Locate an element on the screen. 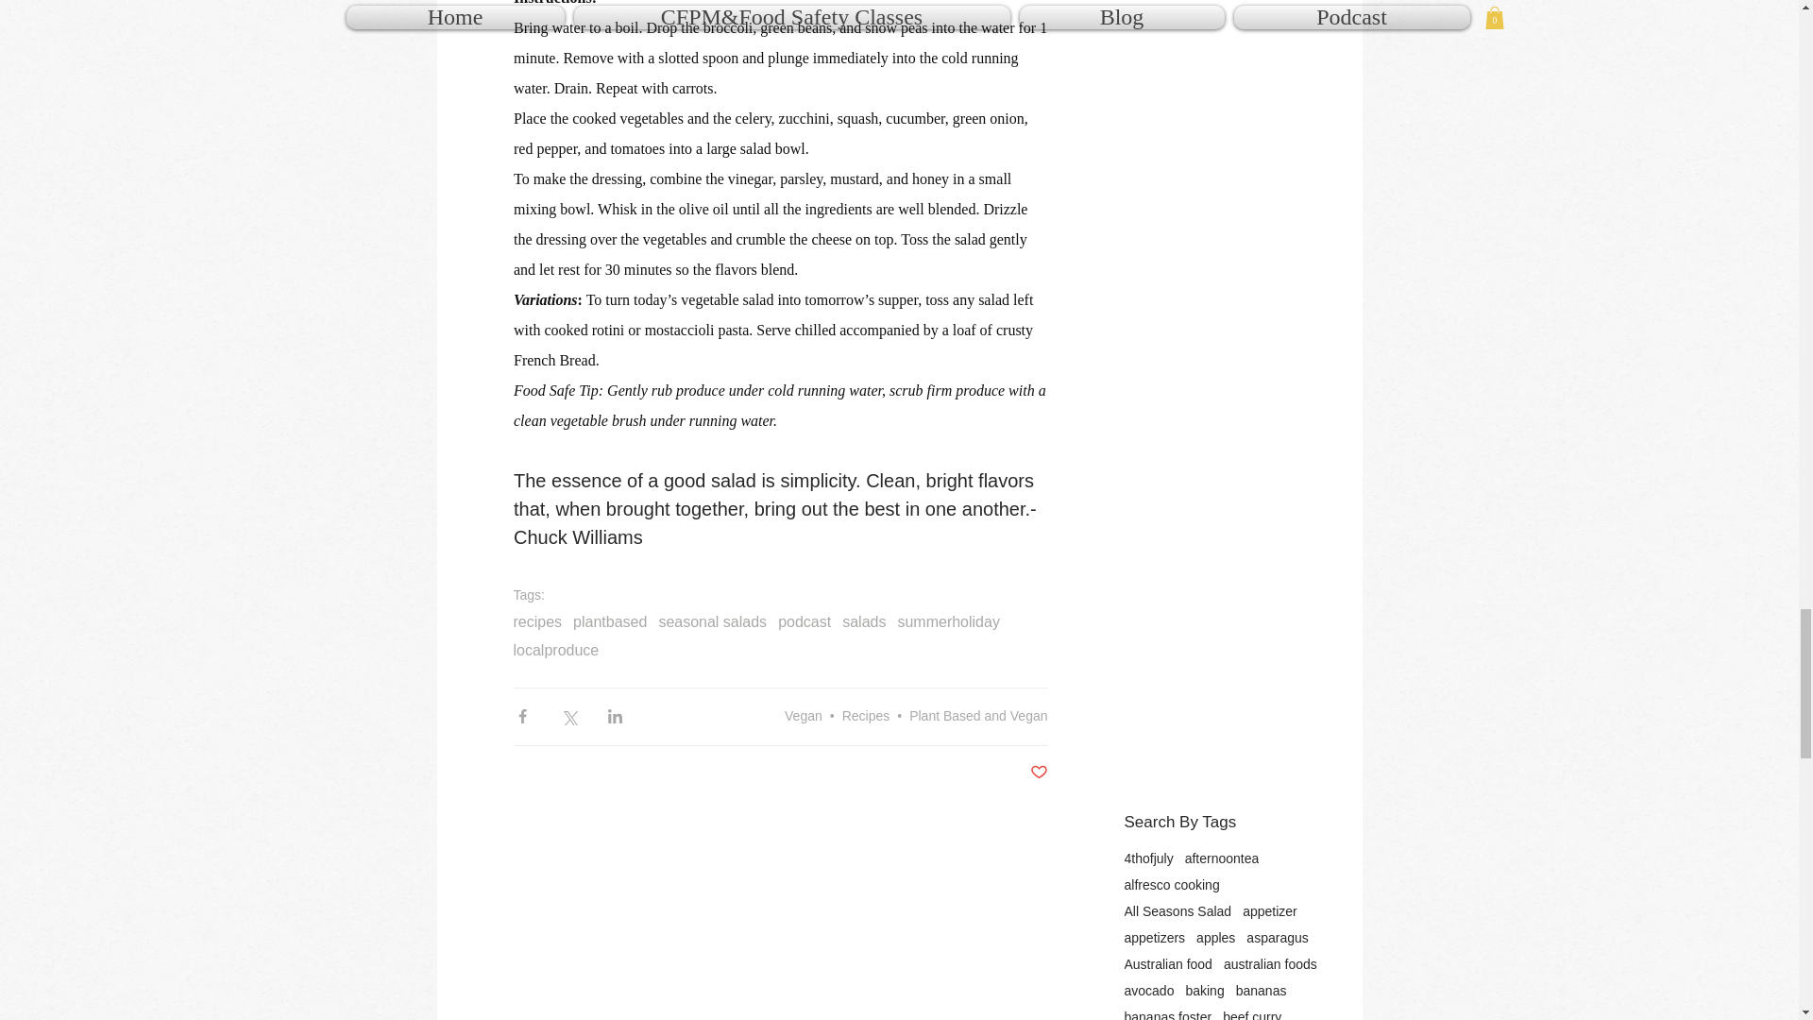 The image size is (1813, 1020). Plant Based and Vegan is located at coordinates (978, 715).